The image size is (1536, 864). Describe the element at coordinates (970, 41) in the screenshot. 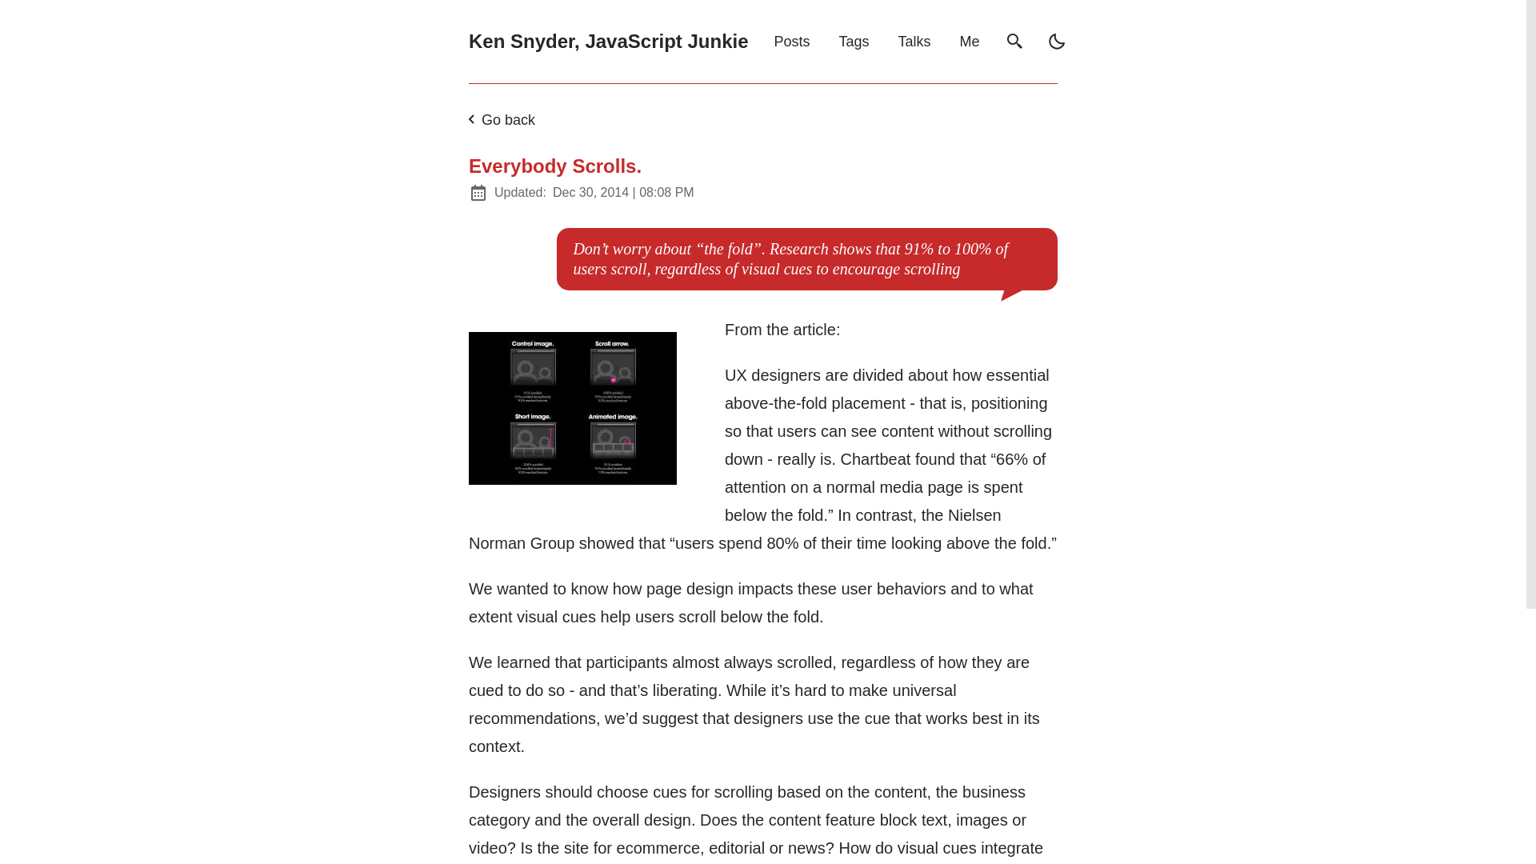

I see `Me` at that location.